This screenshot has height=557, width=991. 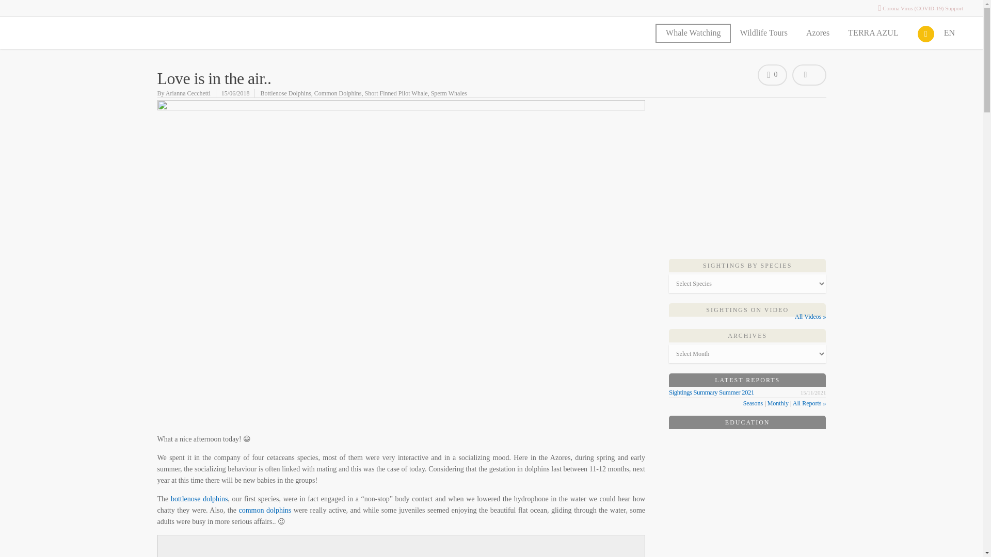 What do you see at coordinates (711, 392) in the screenshot?
I see `Permalink to Sightings Summary Summer 2021` at bounding box center [711, 392].